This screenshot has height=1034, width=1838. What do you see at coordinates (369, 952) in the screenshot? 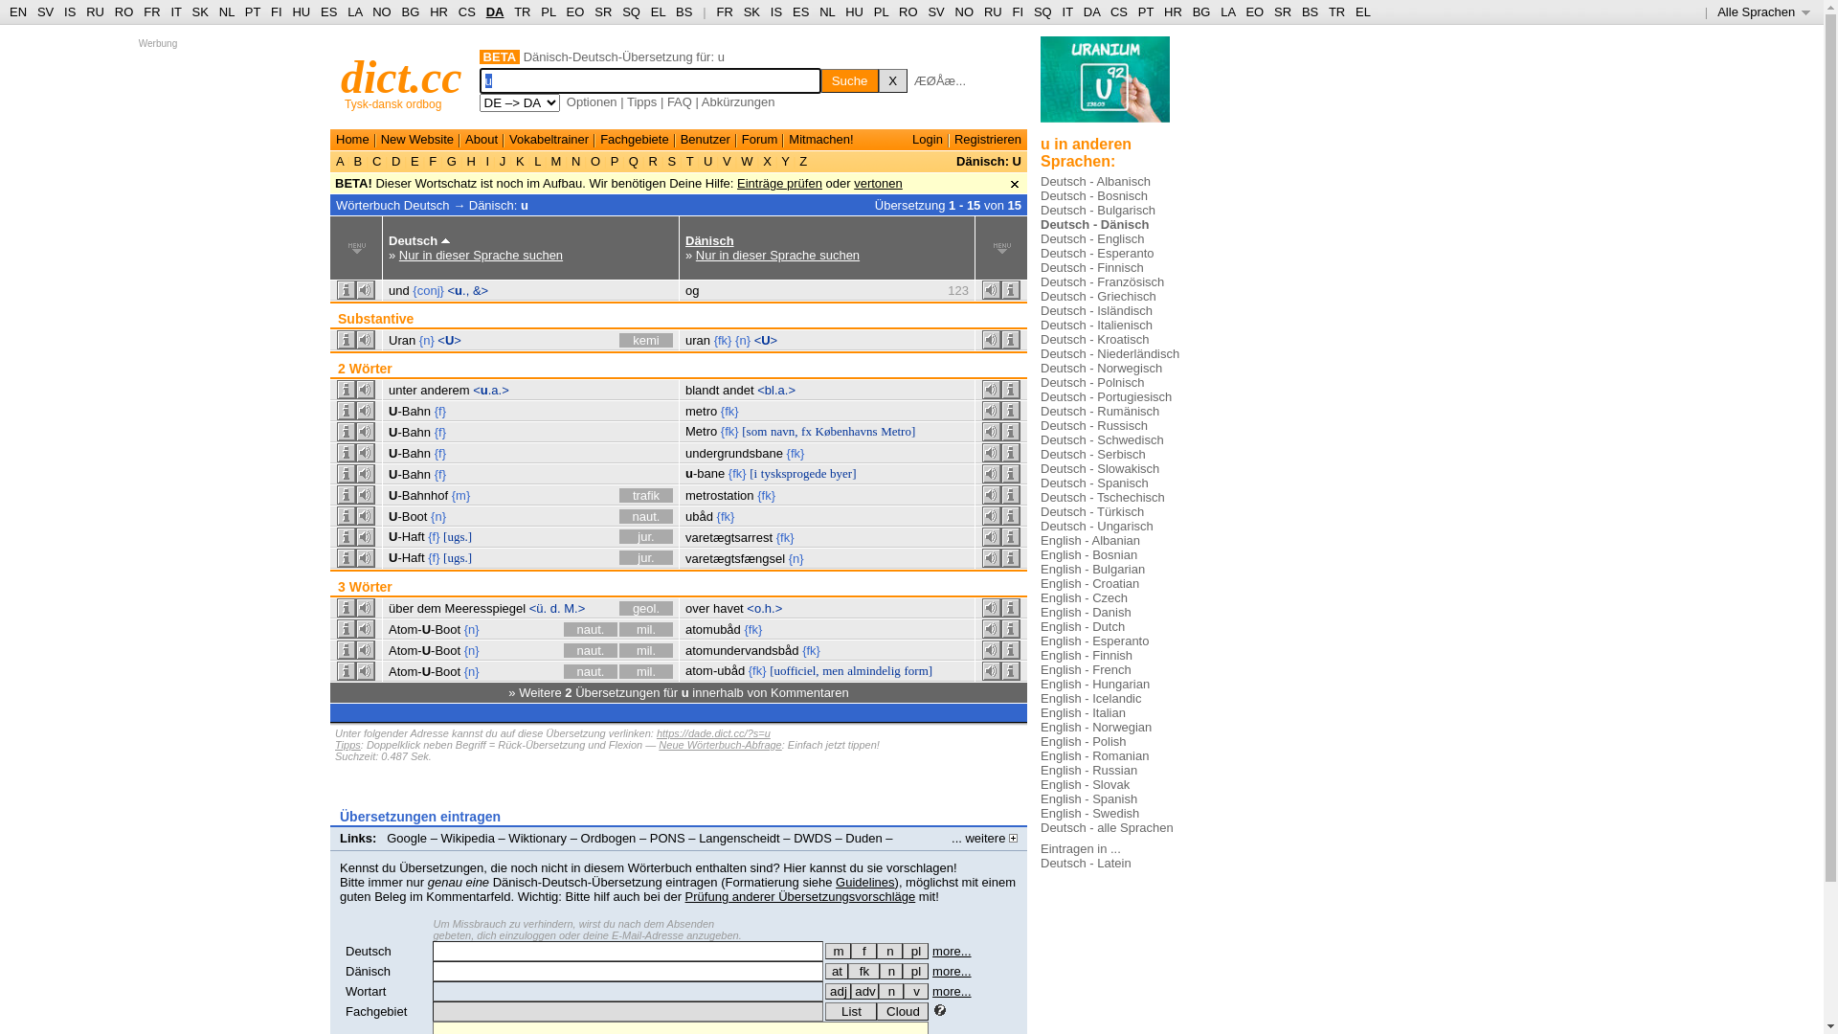
I see `Deutsch` at bounding box center [369, 952].